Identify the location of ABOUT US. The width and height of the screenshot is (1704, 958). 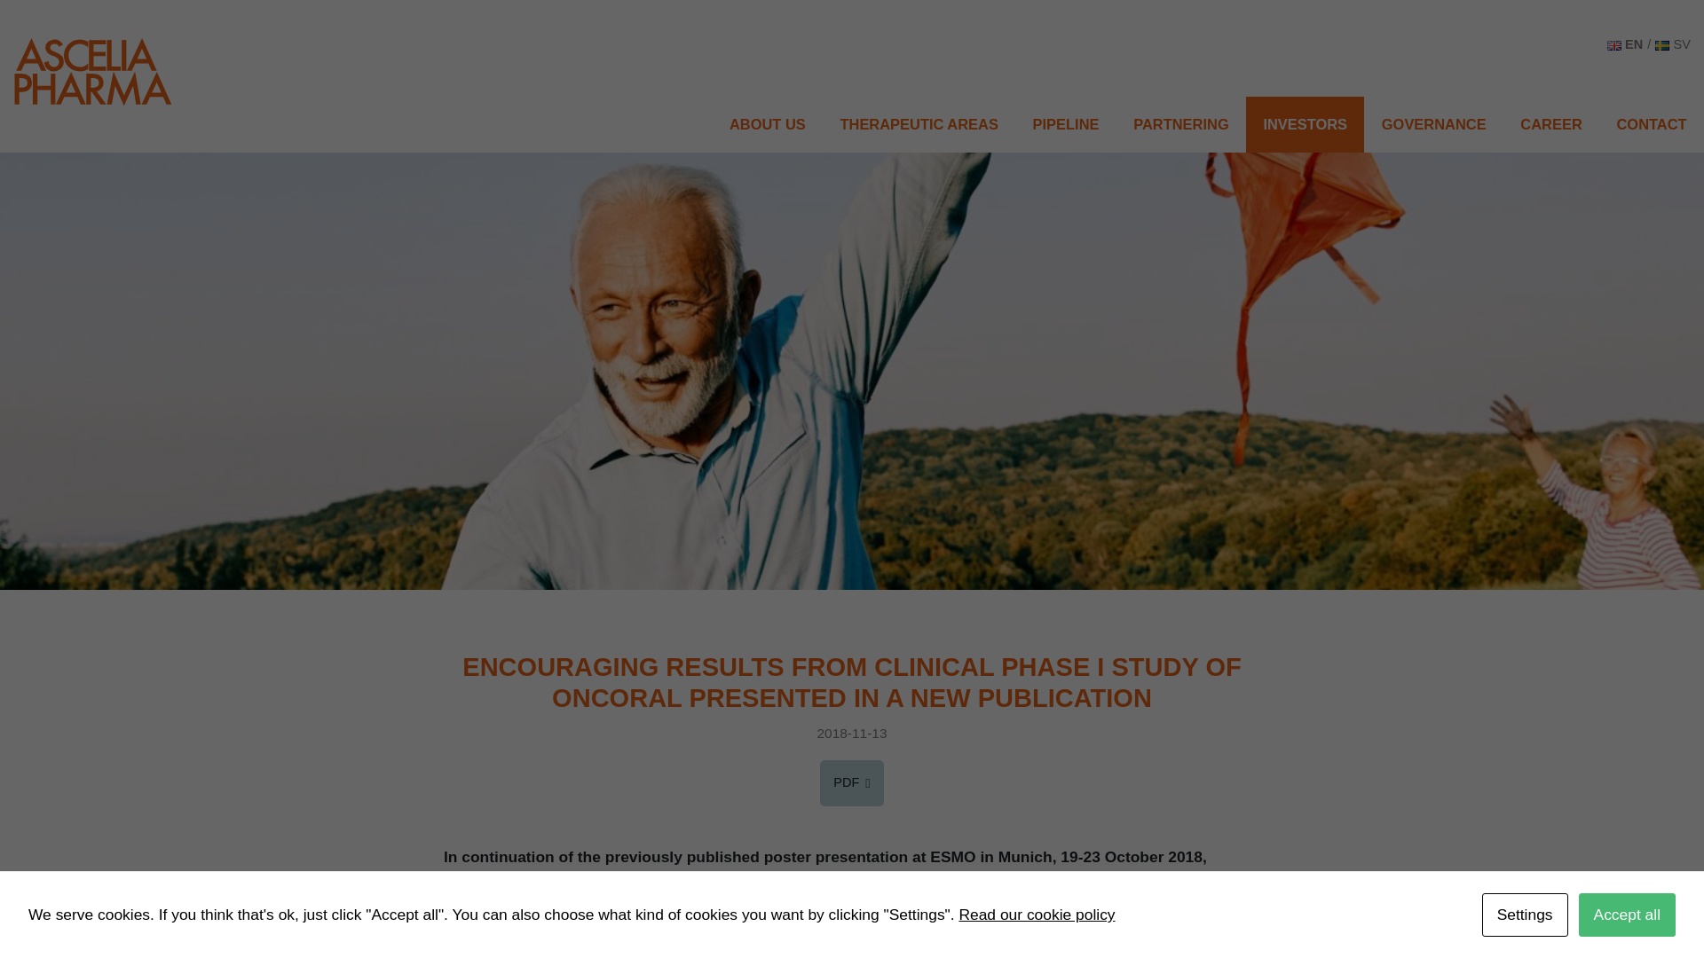
(1180, 124).